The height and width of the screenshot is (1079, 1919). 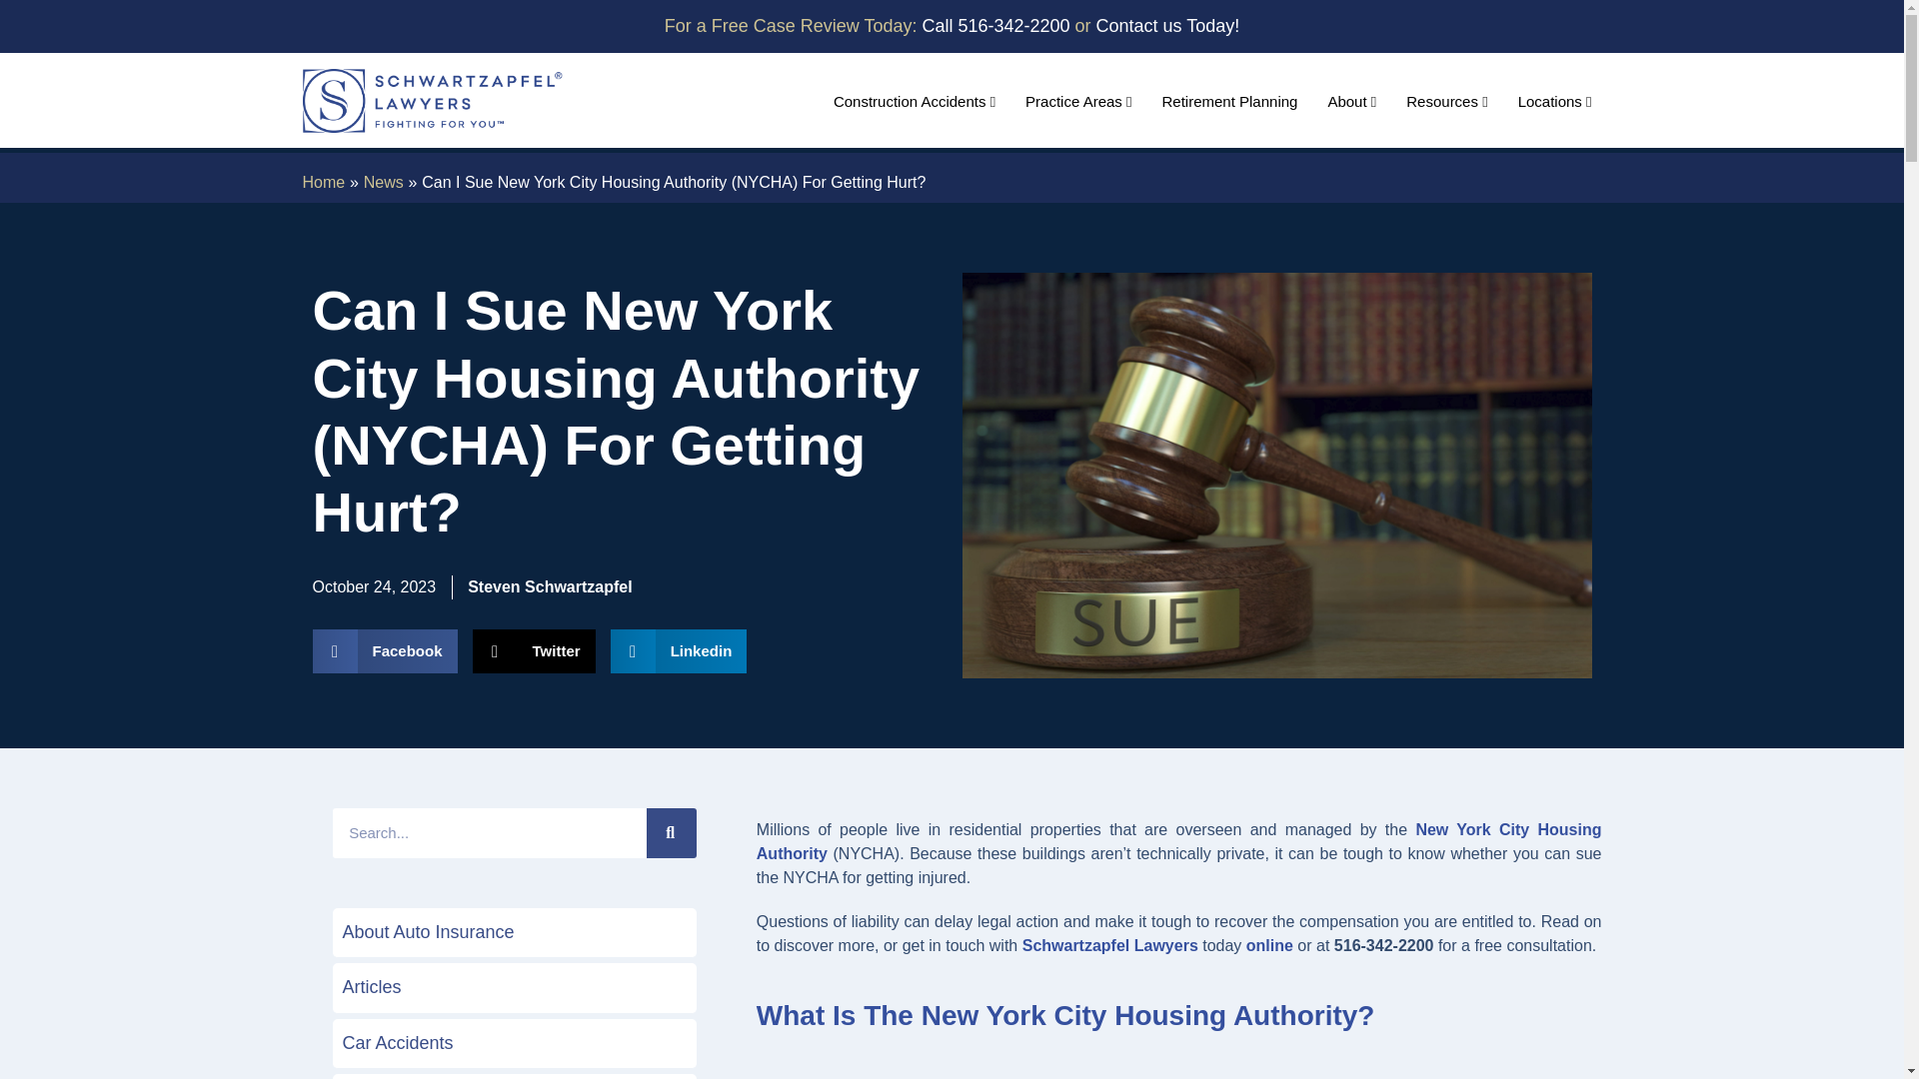 What do you see at coordinates (914, 96) in the screenshot?
I see `Construction Accidents` at bounding box center [914, 96].